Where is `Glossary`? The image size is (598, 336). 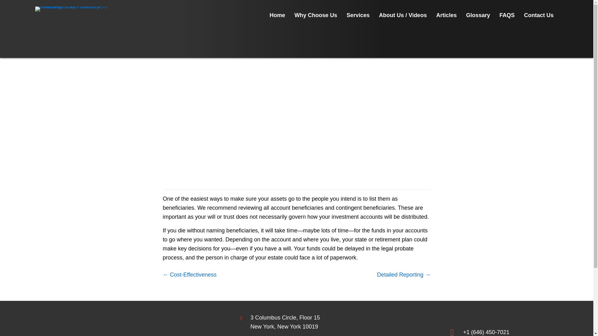
Glossary is located at coordinates (78, 9).